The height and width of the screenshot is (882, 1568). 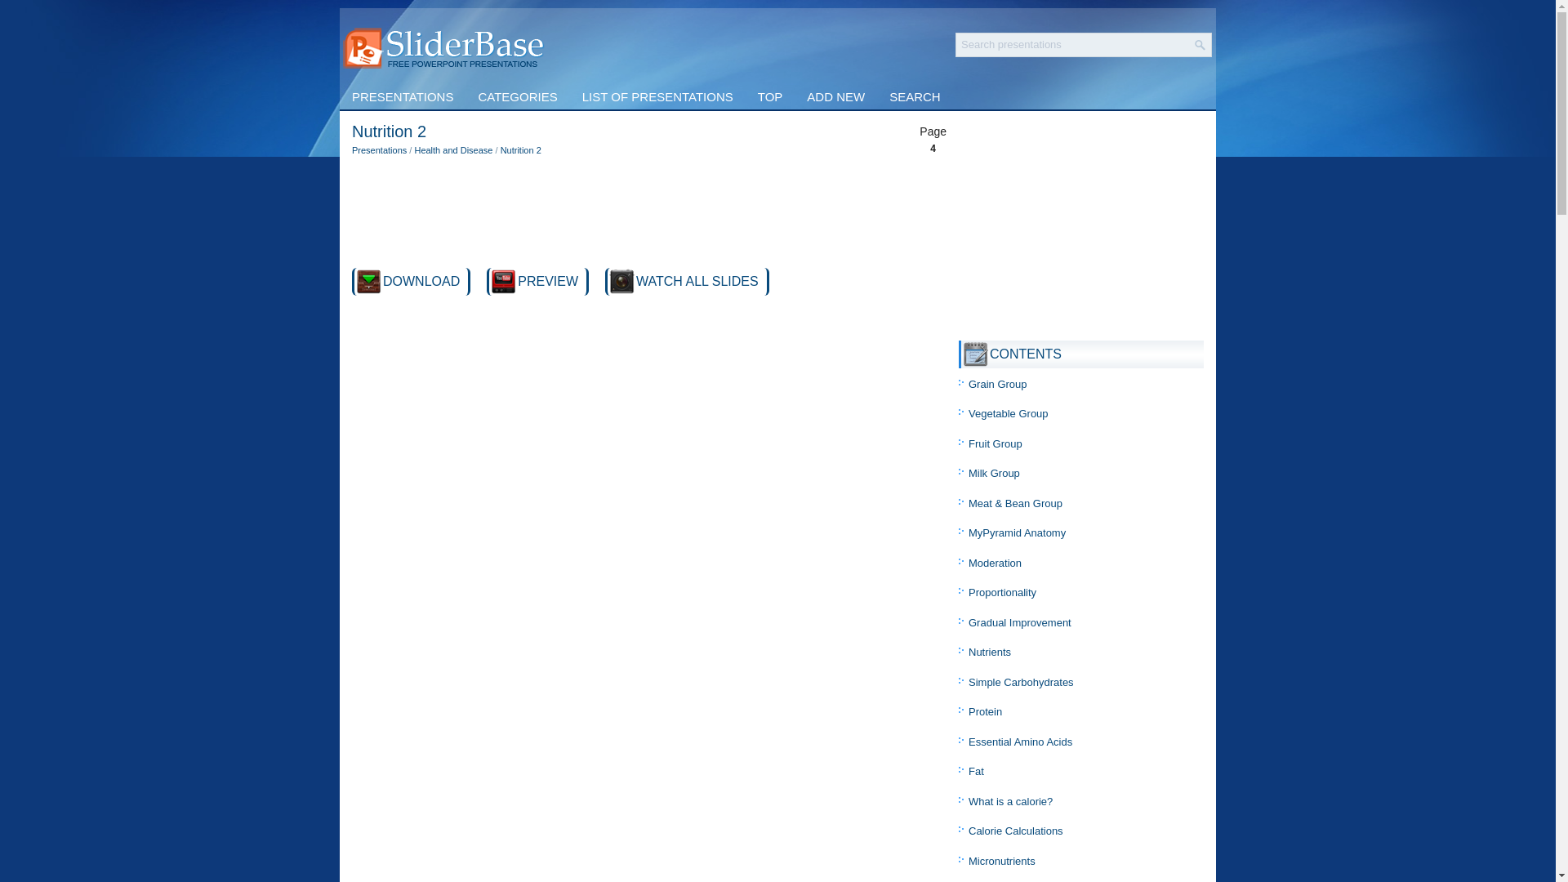 What do you see at coordinates (547, 281) in the screenshot?
I see `PREVIEW` at bounding box center [547, 281].